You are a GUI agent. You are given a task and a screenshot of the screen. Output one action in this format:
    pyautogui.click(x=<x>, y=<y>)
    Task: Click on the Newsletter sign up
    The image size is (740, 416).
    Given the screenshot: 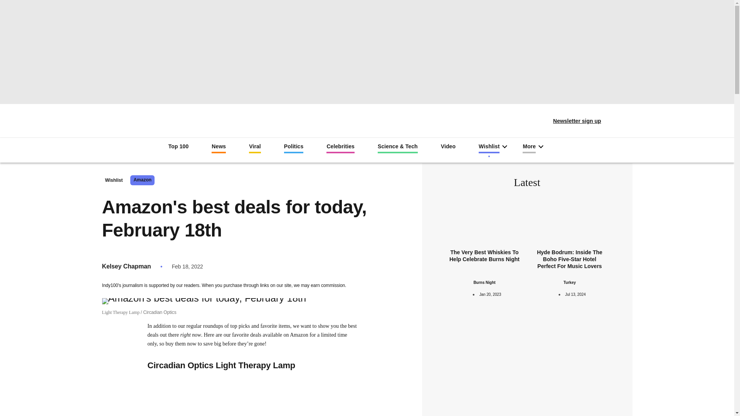 What is the action you would take?
    pyautogui.click(x=572, y=121)
    